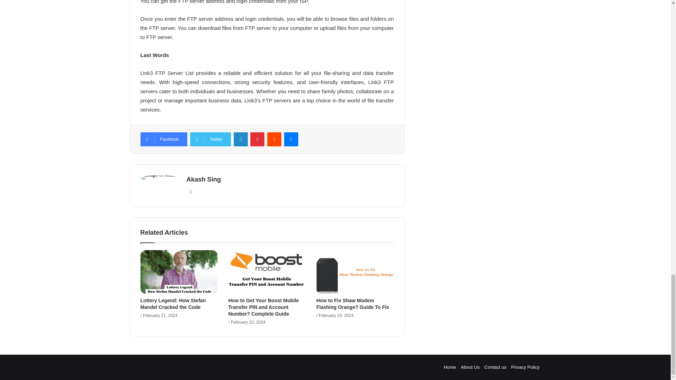 Image resolution: width=676 pixels, height=380 pixels. Describe the element at coordinates (163, 139) in the screenshot. I see `Facebook` at that location.